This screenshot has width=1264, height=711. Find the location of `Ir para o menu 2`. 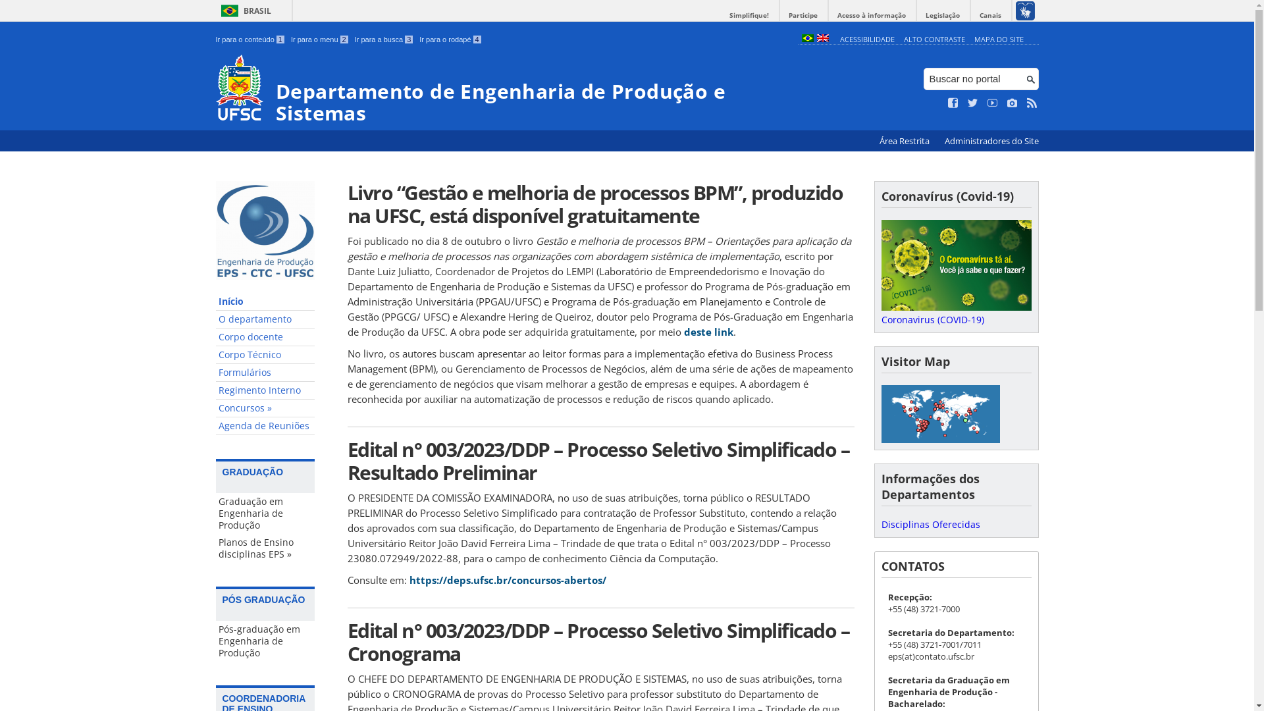

Ir para o menu 2 is located at coordinates (320, 39).